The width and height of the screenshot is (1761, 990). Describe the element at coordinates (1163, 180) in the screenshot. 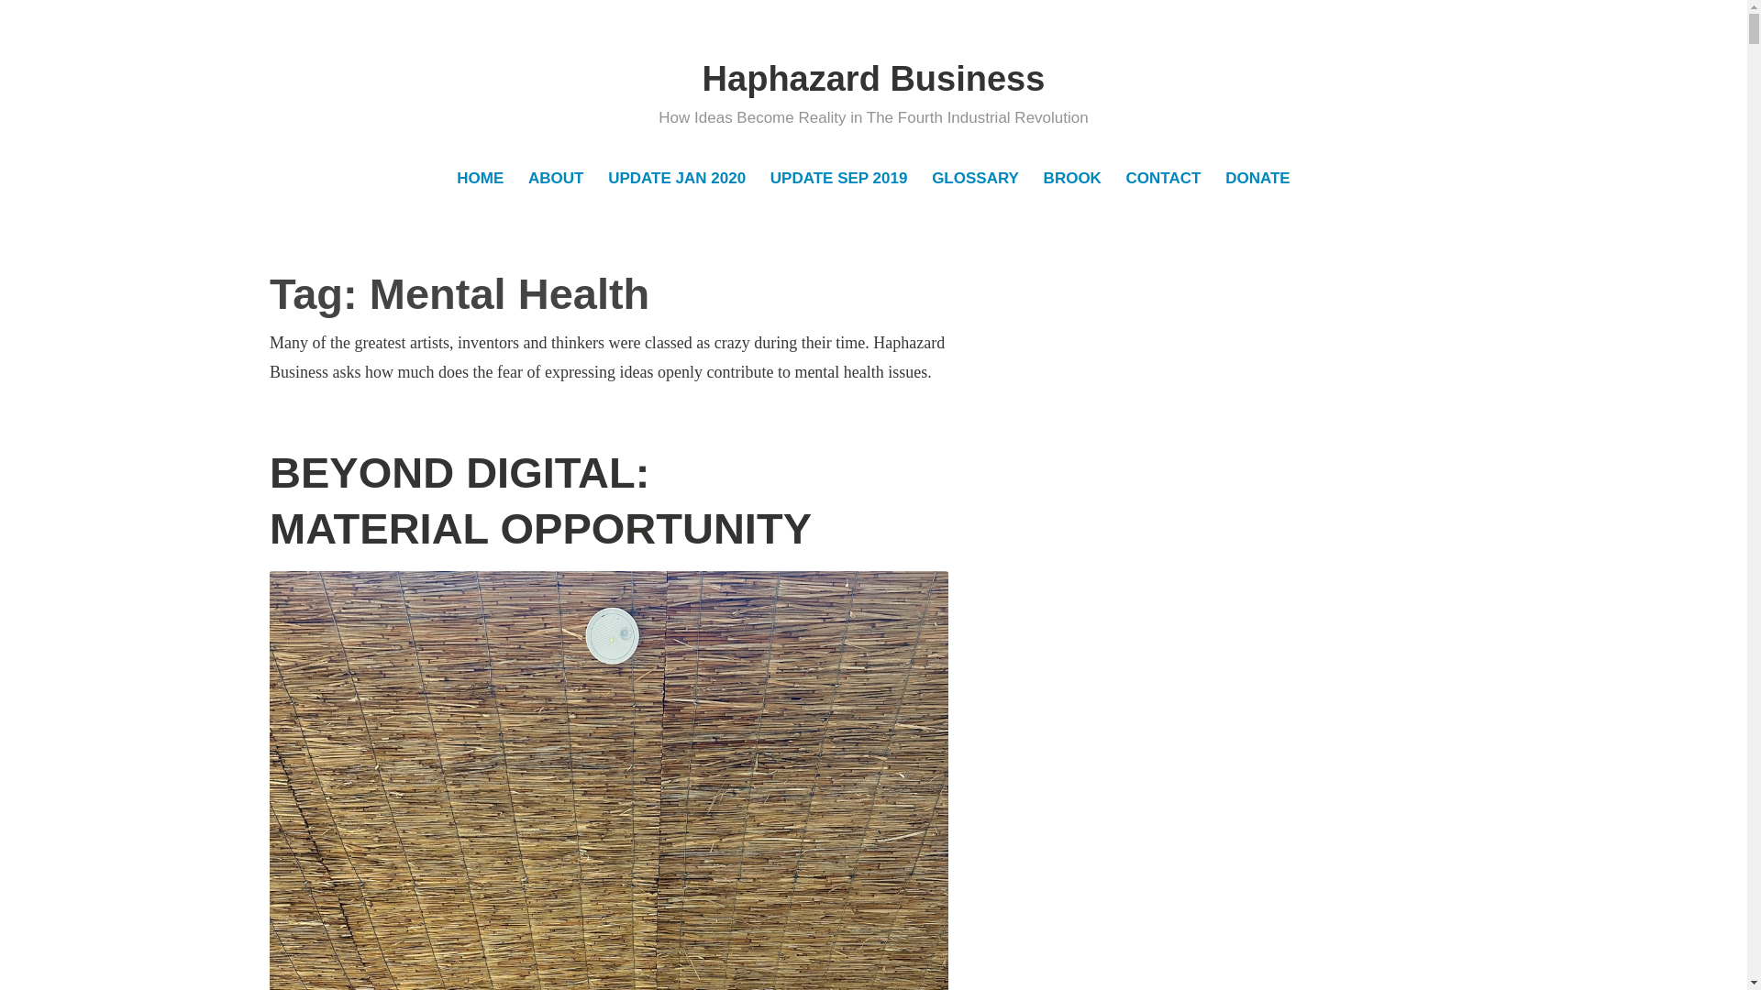

I see `CONTACT` at that location.